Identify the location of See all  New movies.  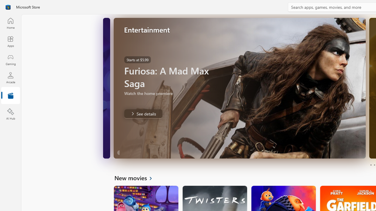
(136, 178).